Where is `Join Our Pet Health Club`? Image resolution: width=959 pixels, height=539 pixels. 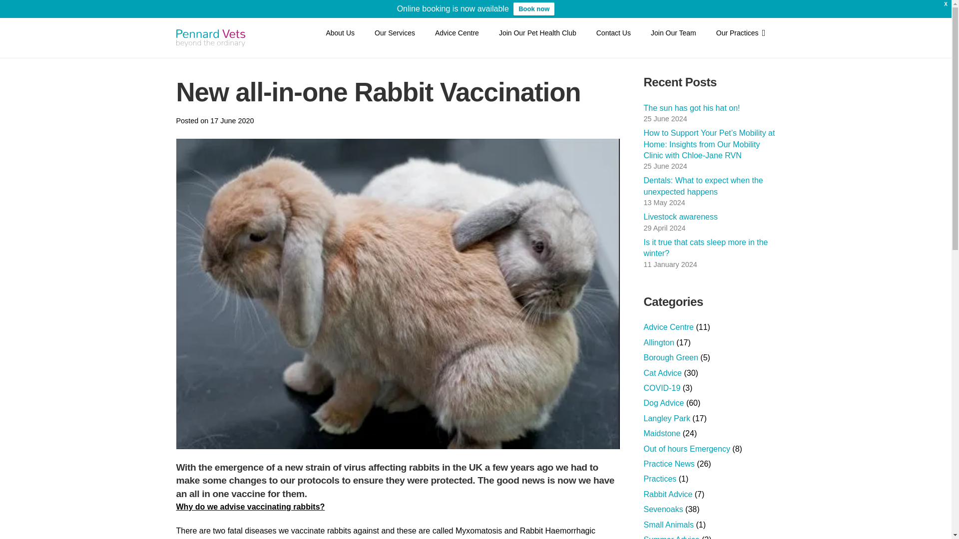
Join Our Pet Health Club is located at coordinates (537, 32).